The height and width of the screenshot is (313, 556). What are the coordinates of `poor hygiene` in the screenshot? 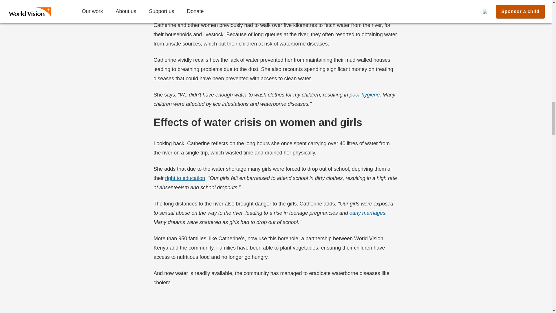 It's located at (365, 94).